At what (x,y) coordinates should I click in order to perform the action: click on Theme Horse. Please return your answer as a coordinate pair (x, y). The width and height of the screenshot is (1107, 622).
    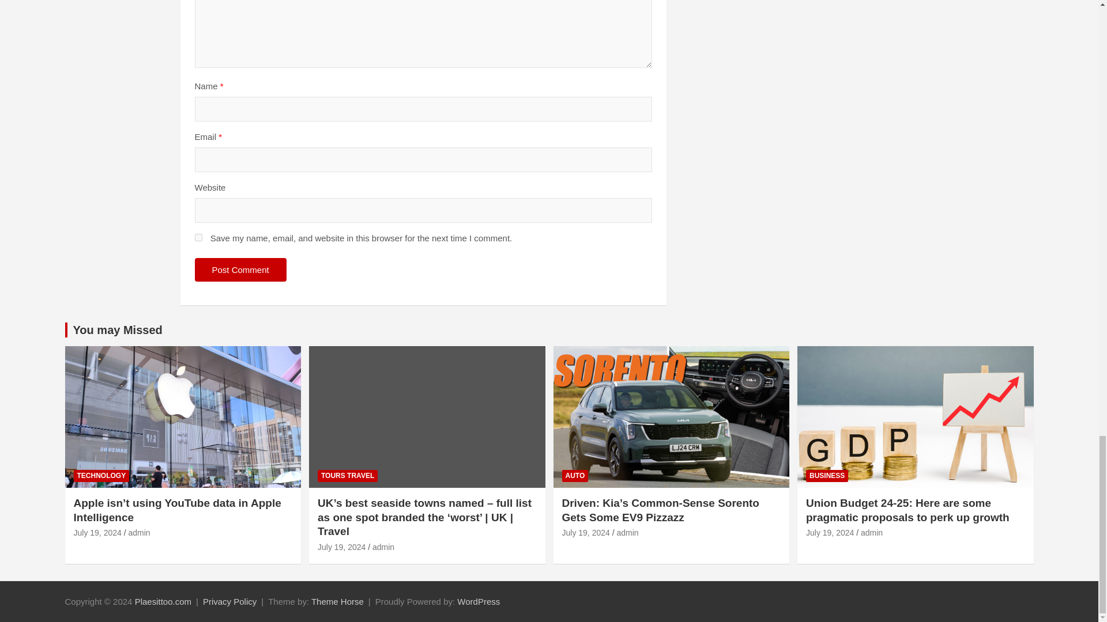
    Looking at the image, I should click on (337, 601).